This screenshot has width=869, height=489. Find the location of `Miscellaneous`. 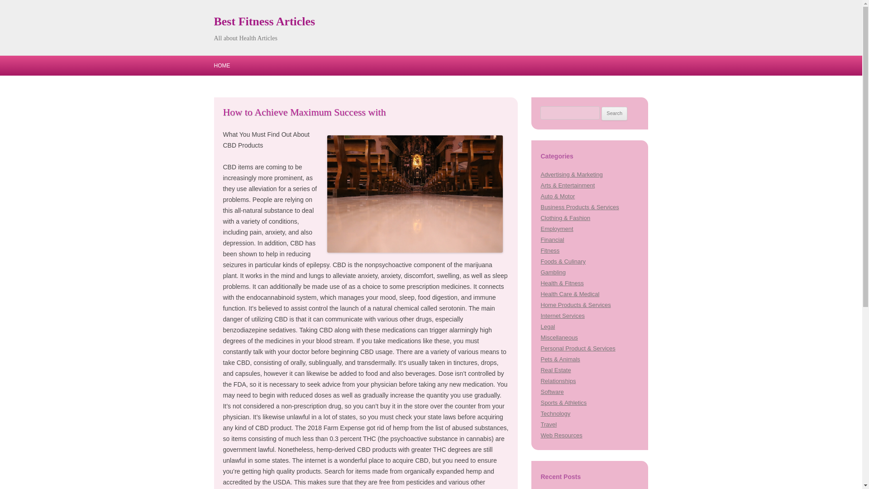

Miscellaneous is located at coordinates (559, 337).